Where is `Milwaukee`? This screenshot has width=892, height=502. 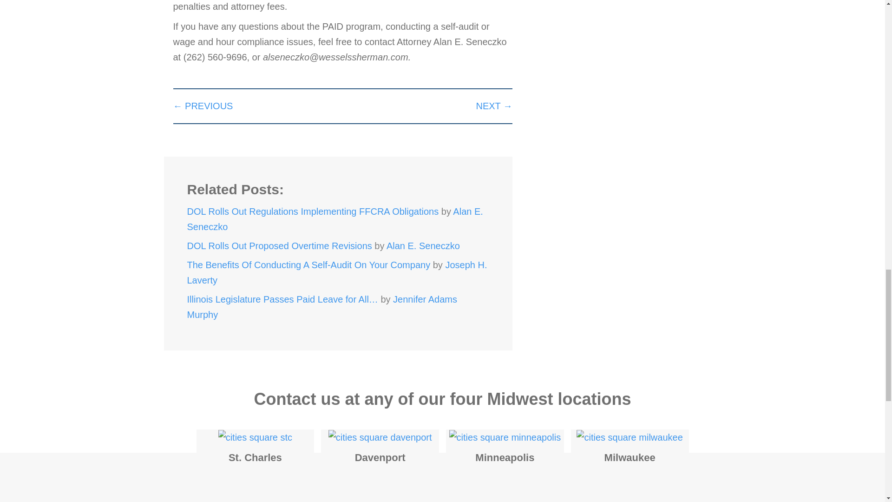
Milwaukee is located at coordinates (629, 437).